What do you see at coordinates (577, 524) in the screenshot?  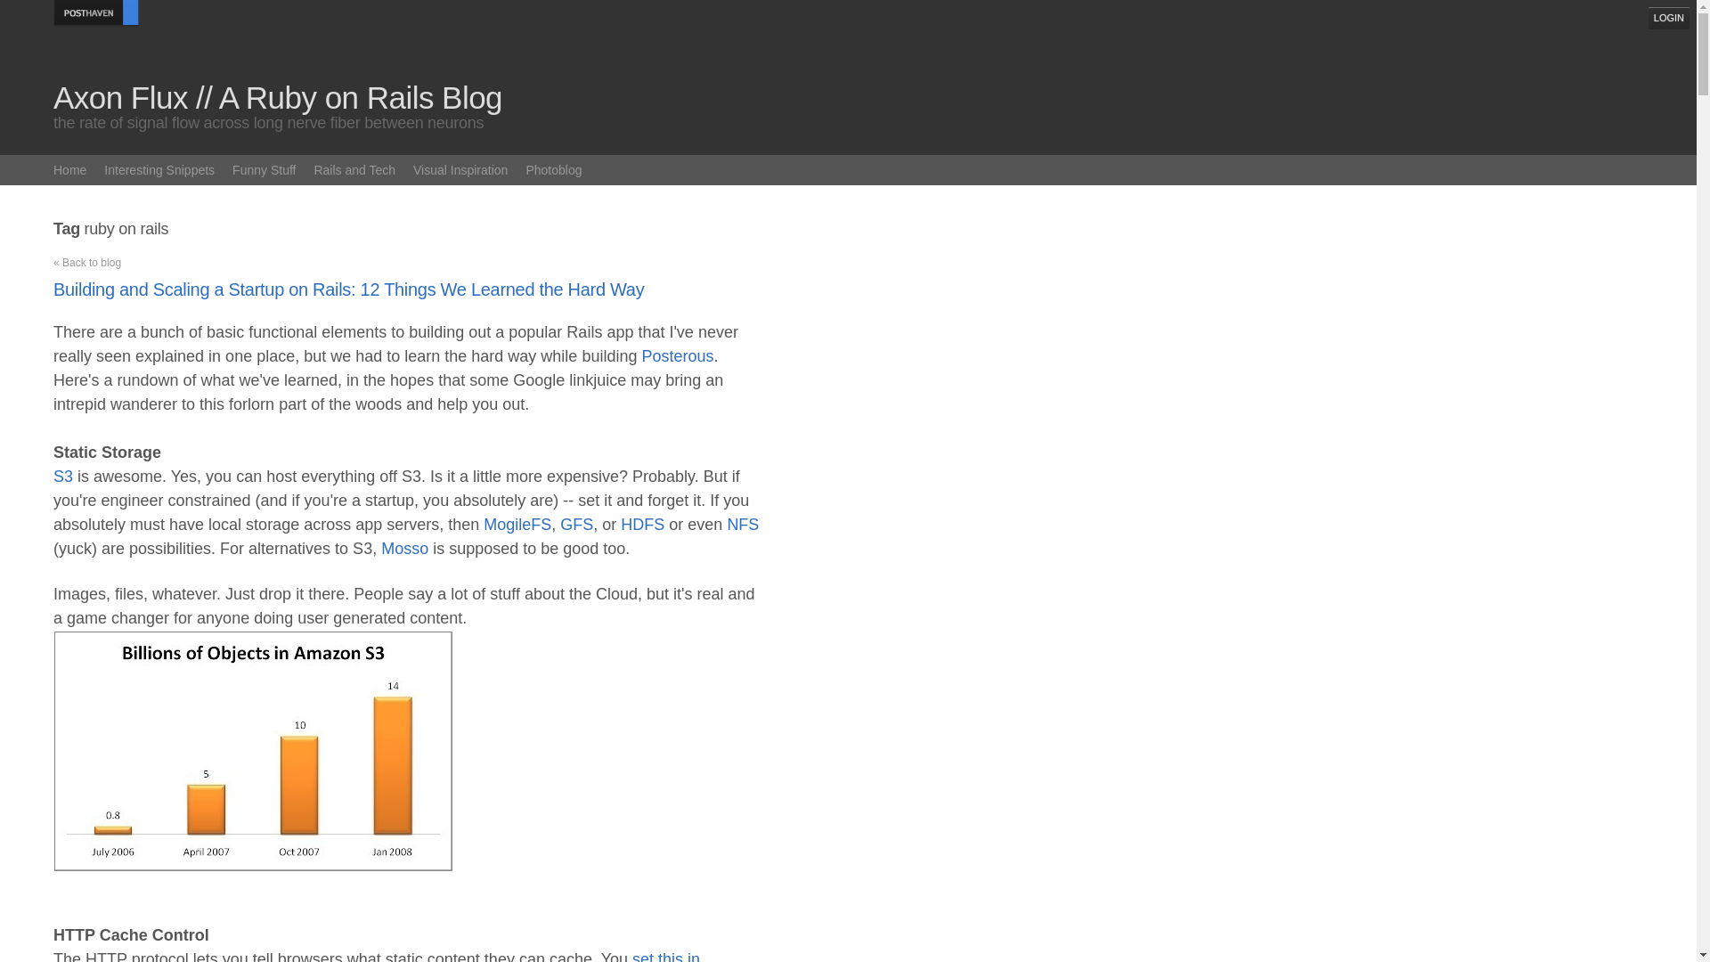 I see `GFS` at bounding box center [577, 524].